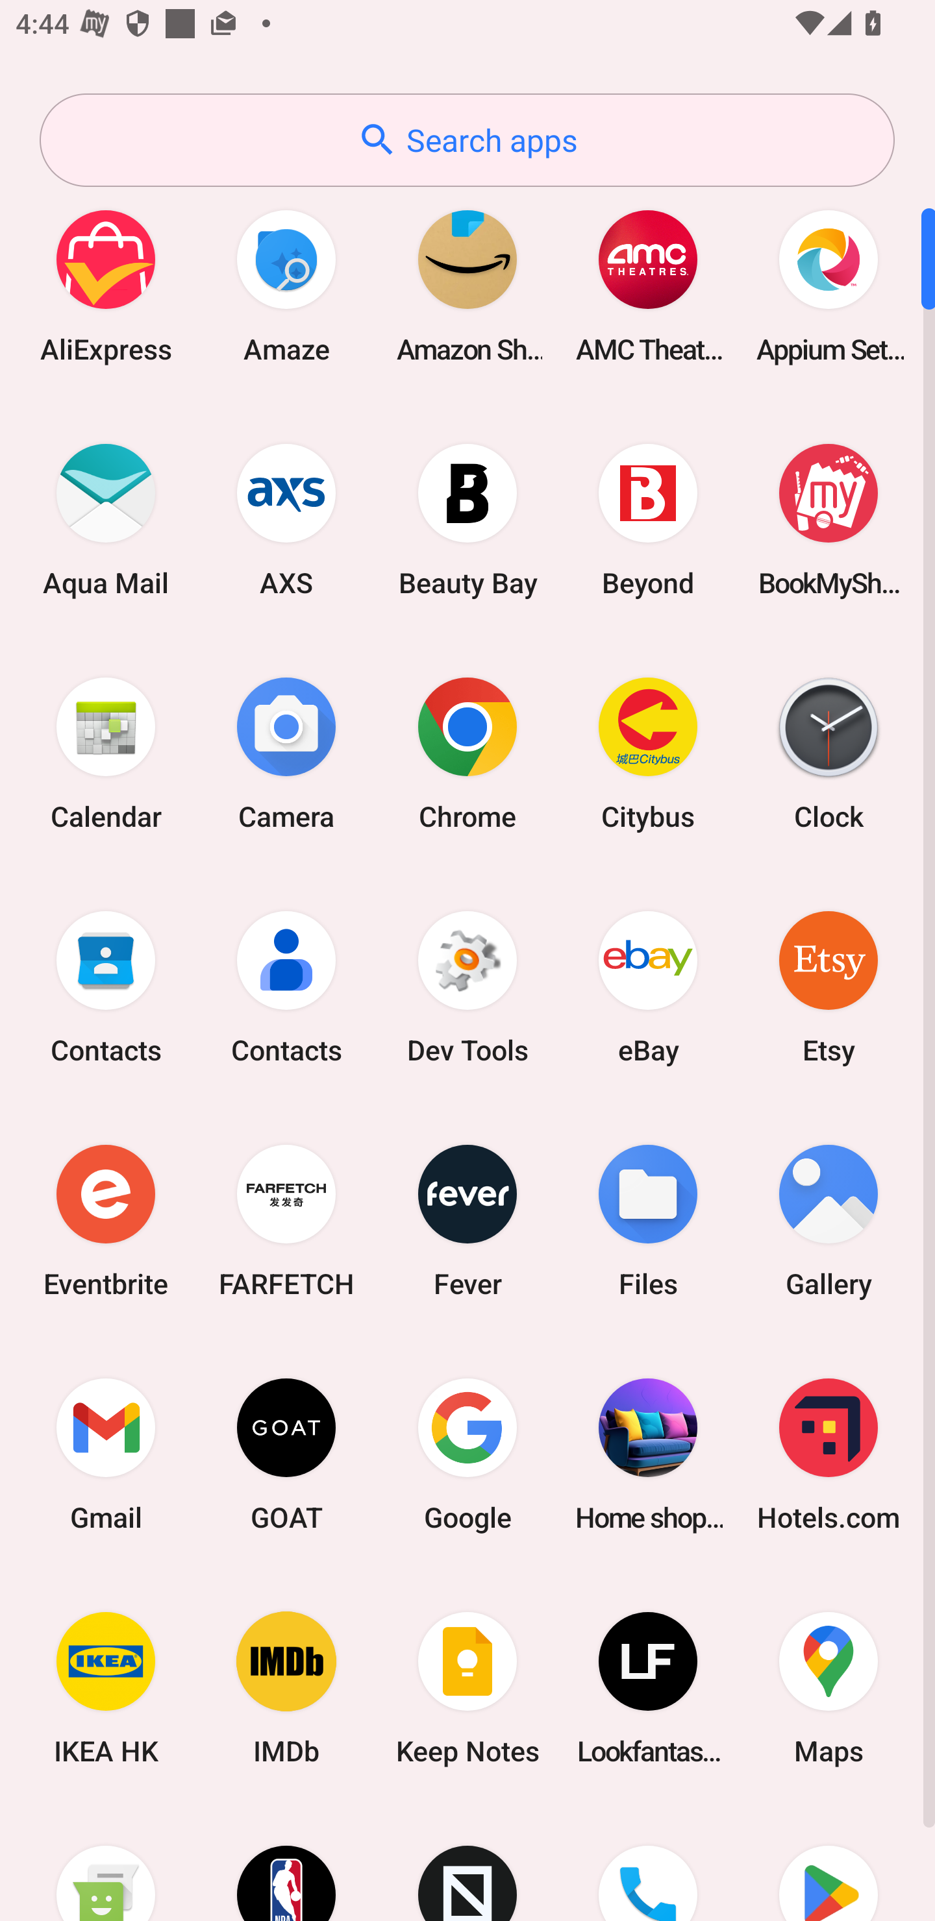 This screenshot has width=935, height=1921. I want to click on Appium Settings, so click(829, 286).